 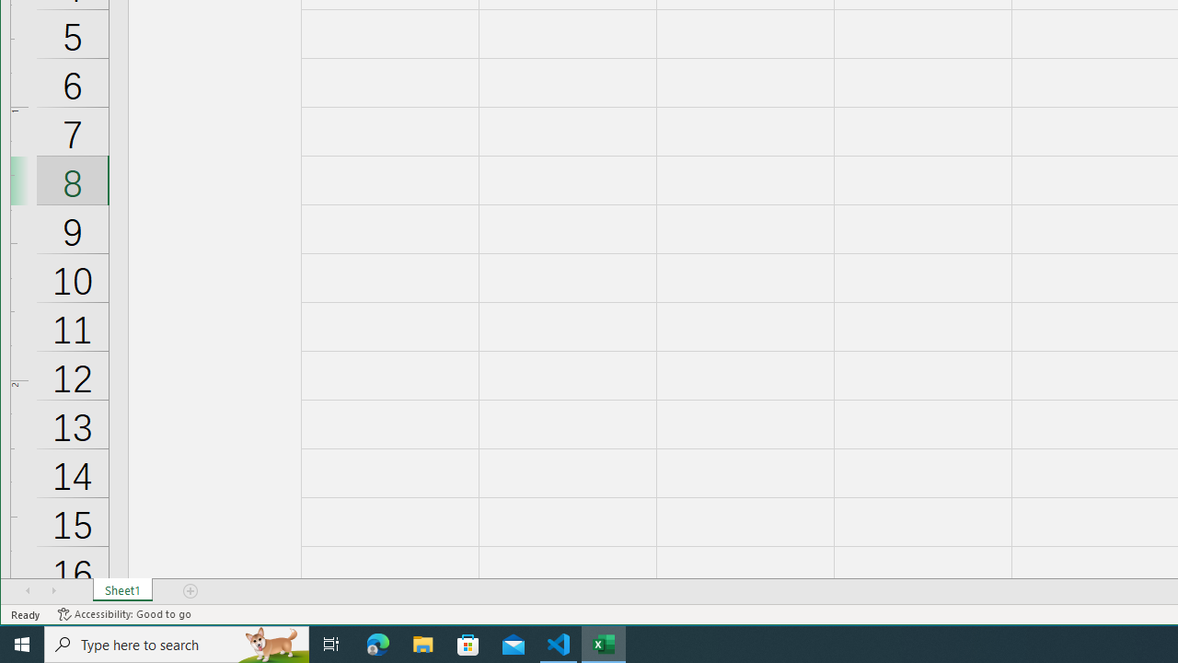 What do you see at coordinates (559, 645) in the screenshot?
I see `Visual Studio Code - 1 running window` at bounding box center [559, 645].